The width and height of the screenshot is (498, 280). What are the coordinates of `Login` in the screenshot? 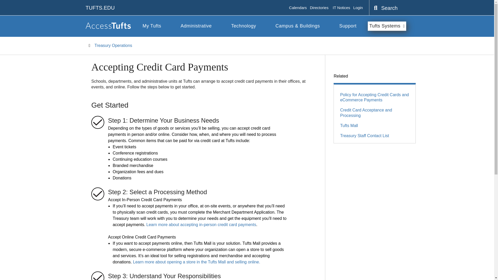 It's located at (358, 8).